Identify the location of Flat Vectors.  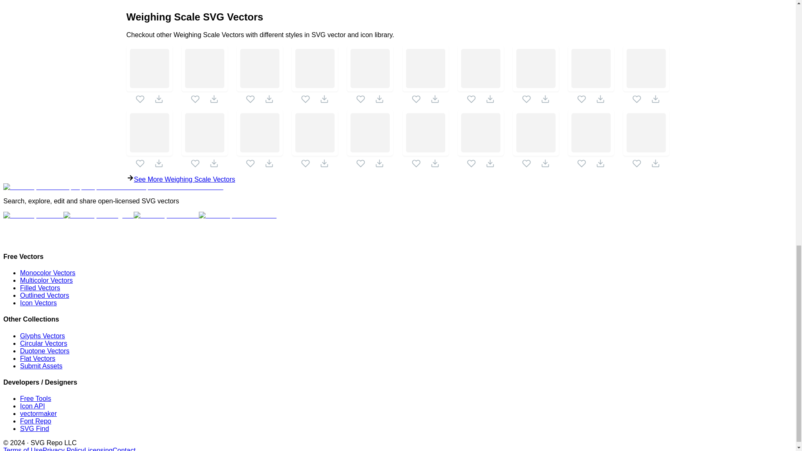
(38, 358).